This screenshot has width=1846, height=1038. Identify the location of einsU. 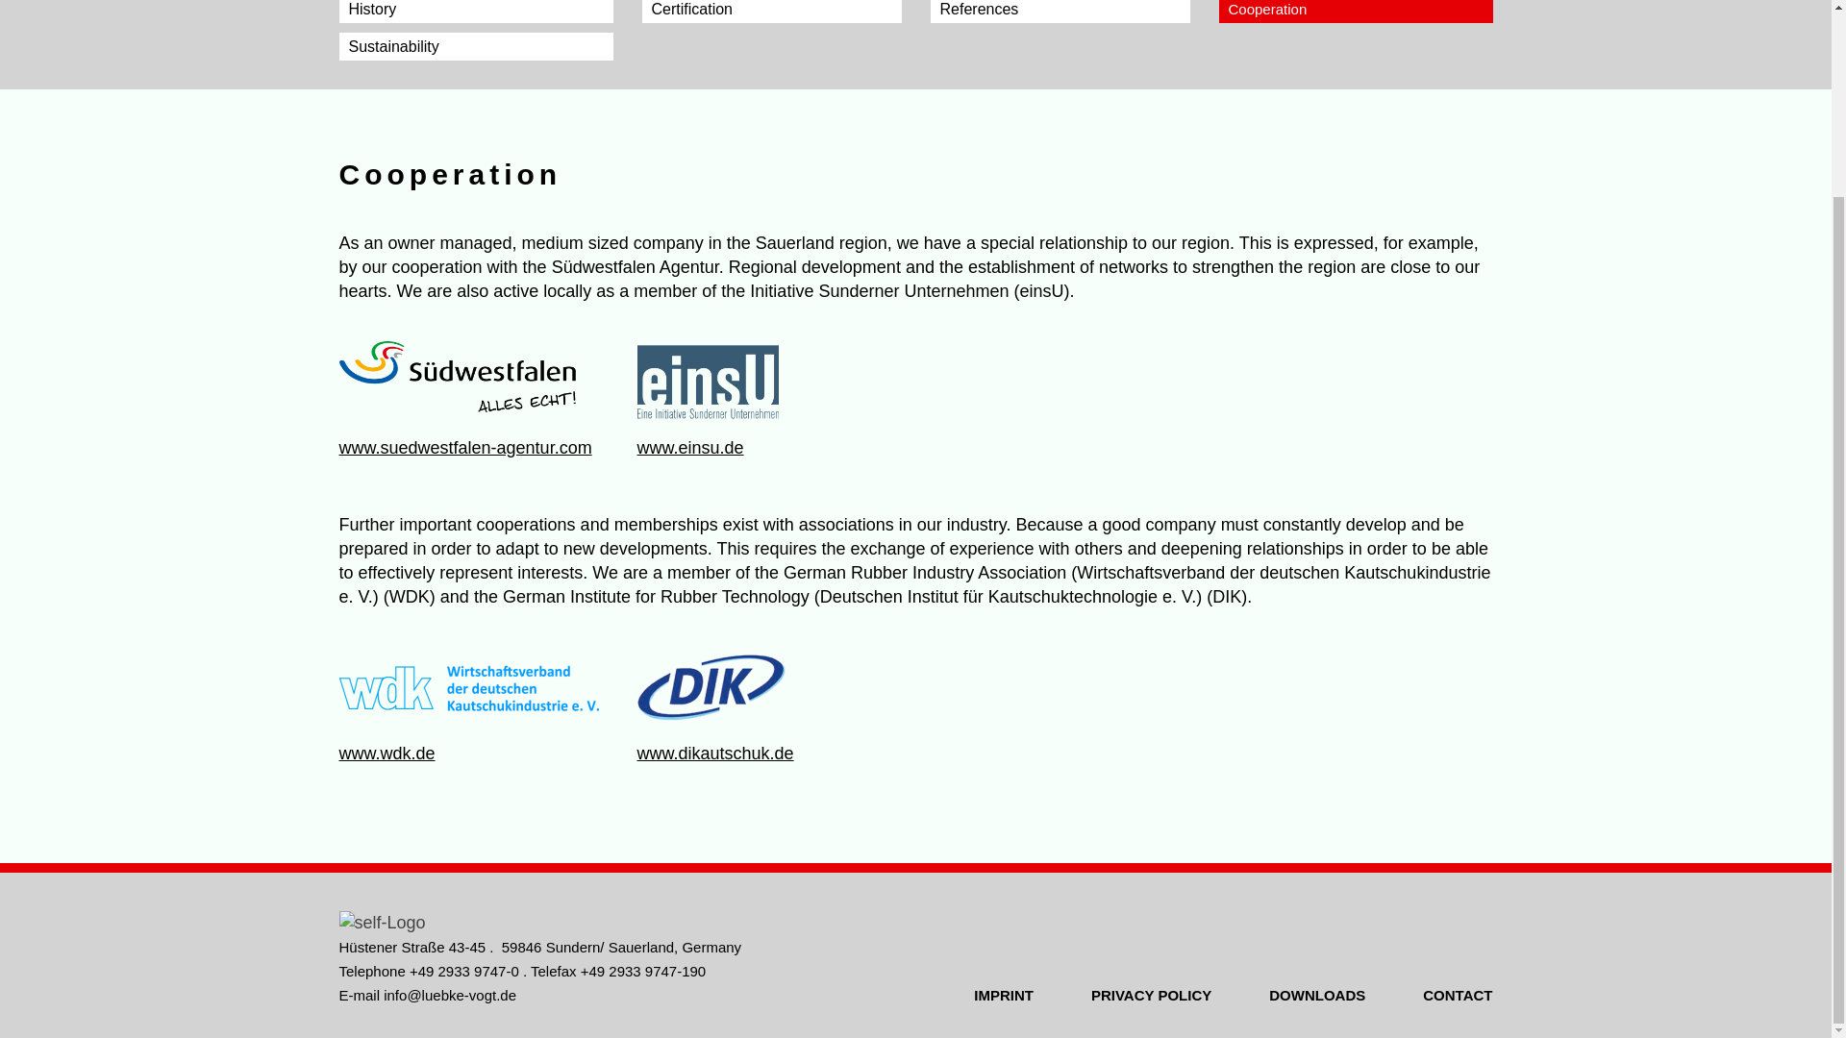
(765, 379).